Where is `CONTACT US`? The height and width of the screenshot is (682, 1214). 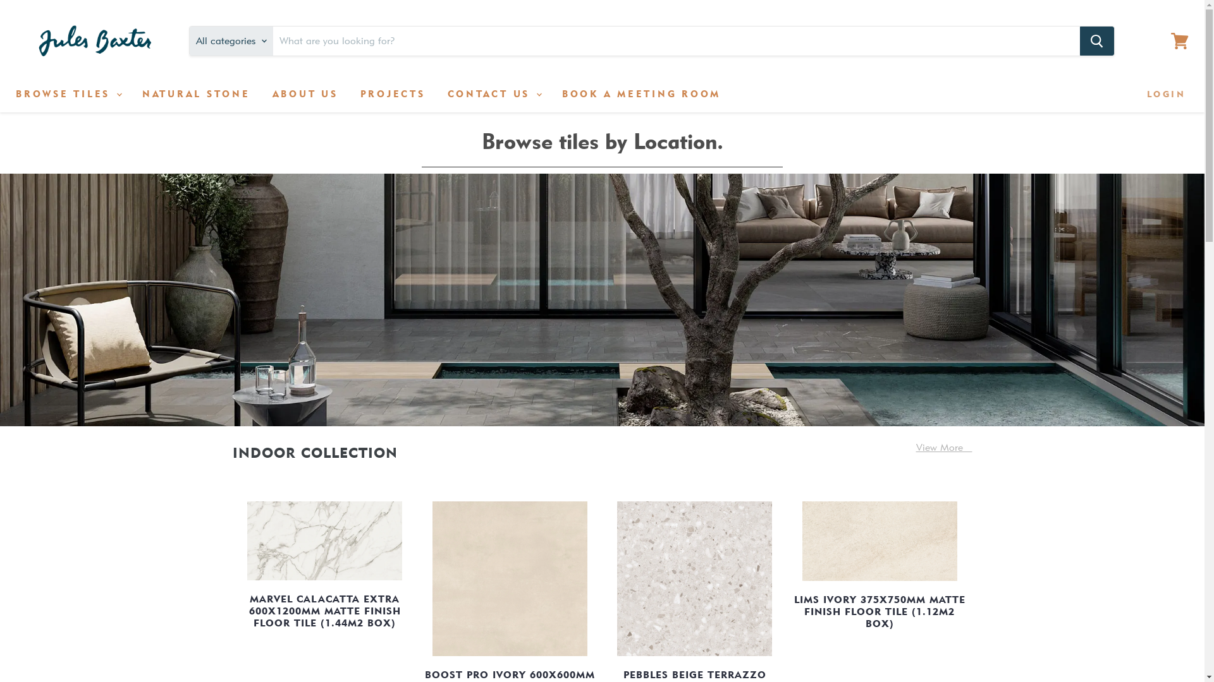 CONTACT US is located at coordinates (493, 94).